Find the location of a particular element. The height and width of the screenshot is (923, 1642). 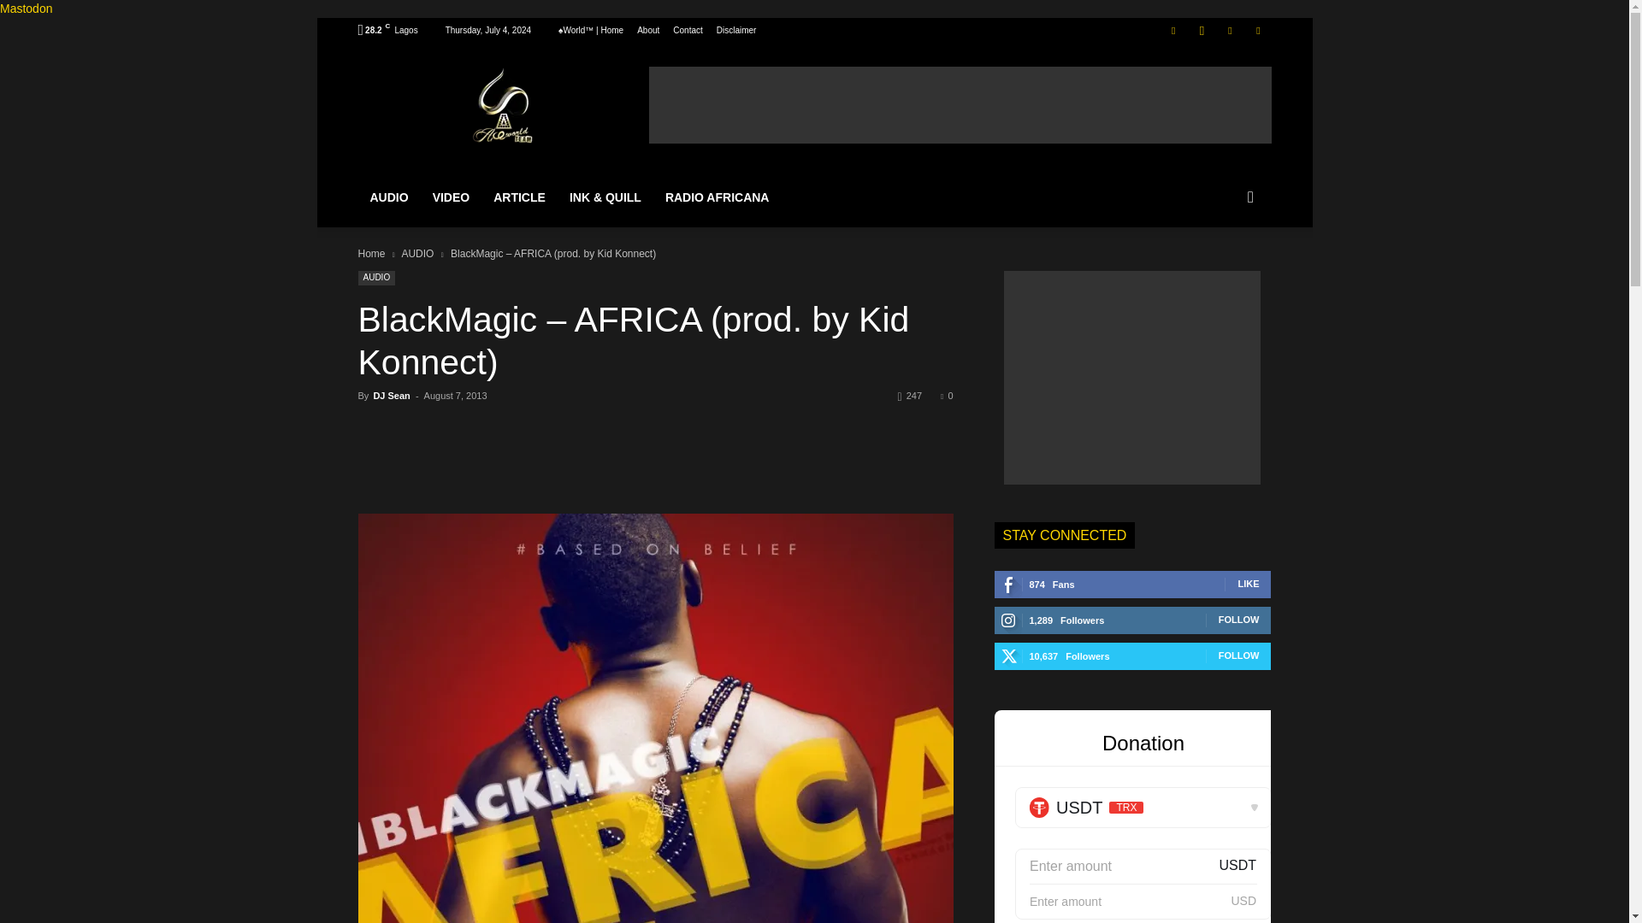

Advertisement is located at coordinates (960, 104).